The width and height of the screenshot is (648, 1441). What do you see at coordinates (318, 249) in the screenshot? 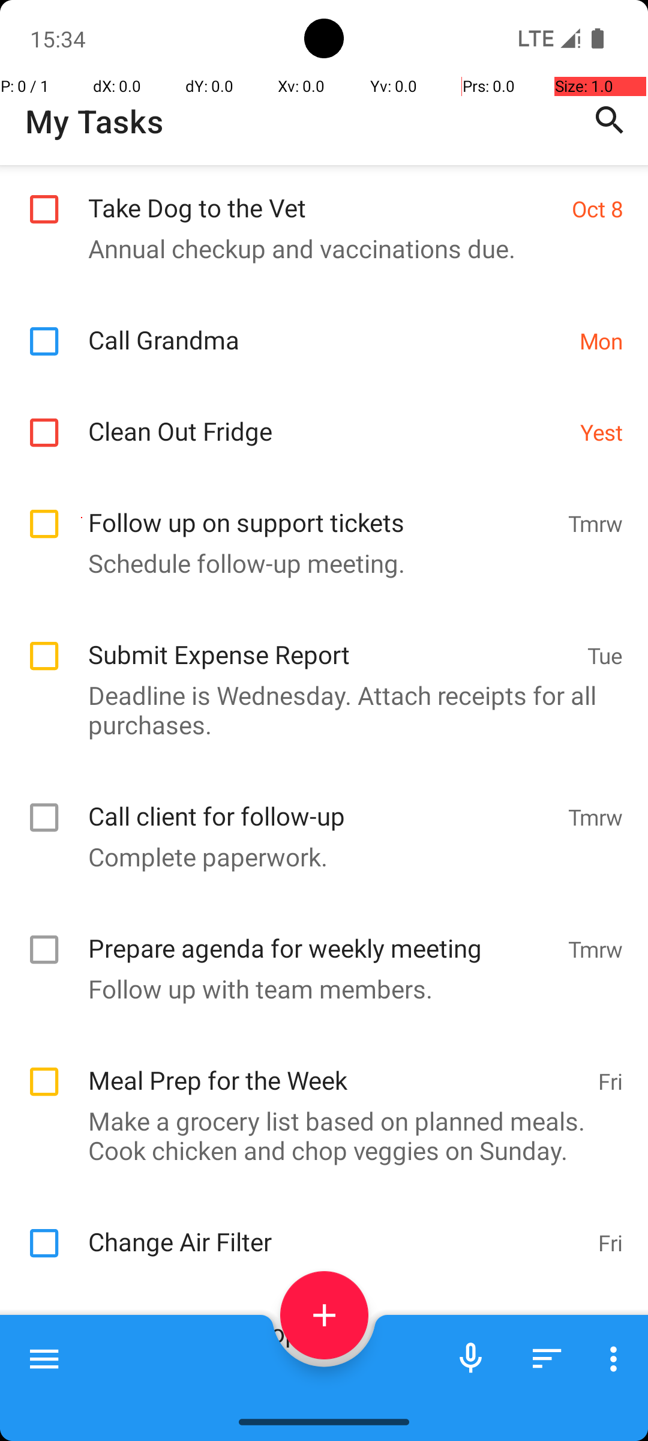
I see `Annual checkup and vaccinations due.` at bounding box center [318, 249].